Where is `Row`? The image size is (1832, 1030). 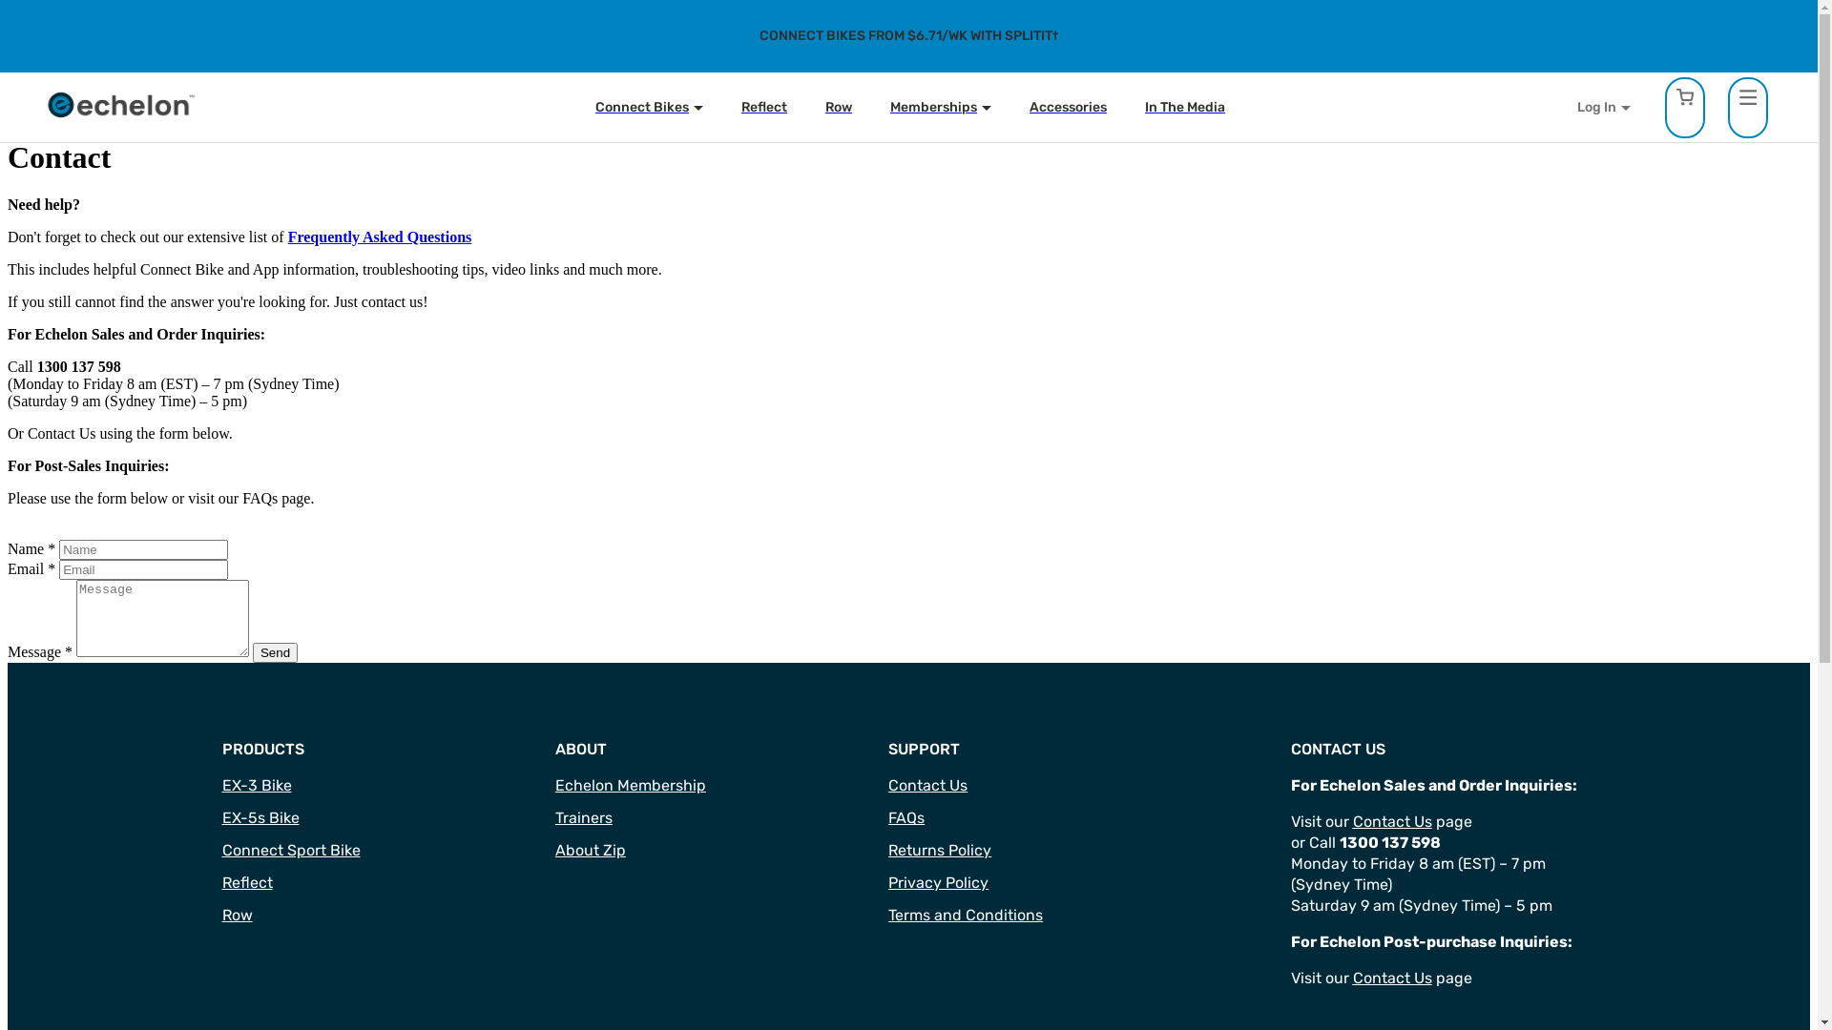
Row is located at coordinates (237, 916).